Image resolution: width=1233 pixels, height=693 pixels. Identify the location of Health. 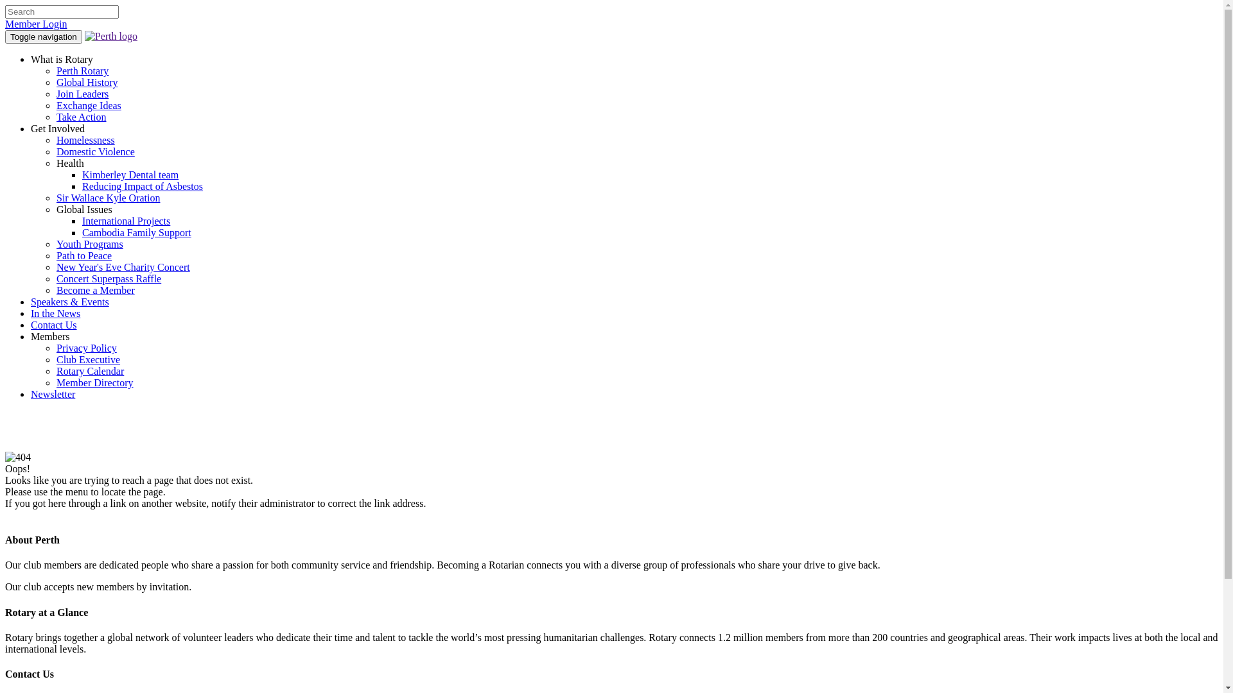
(71, 163).